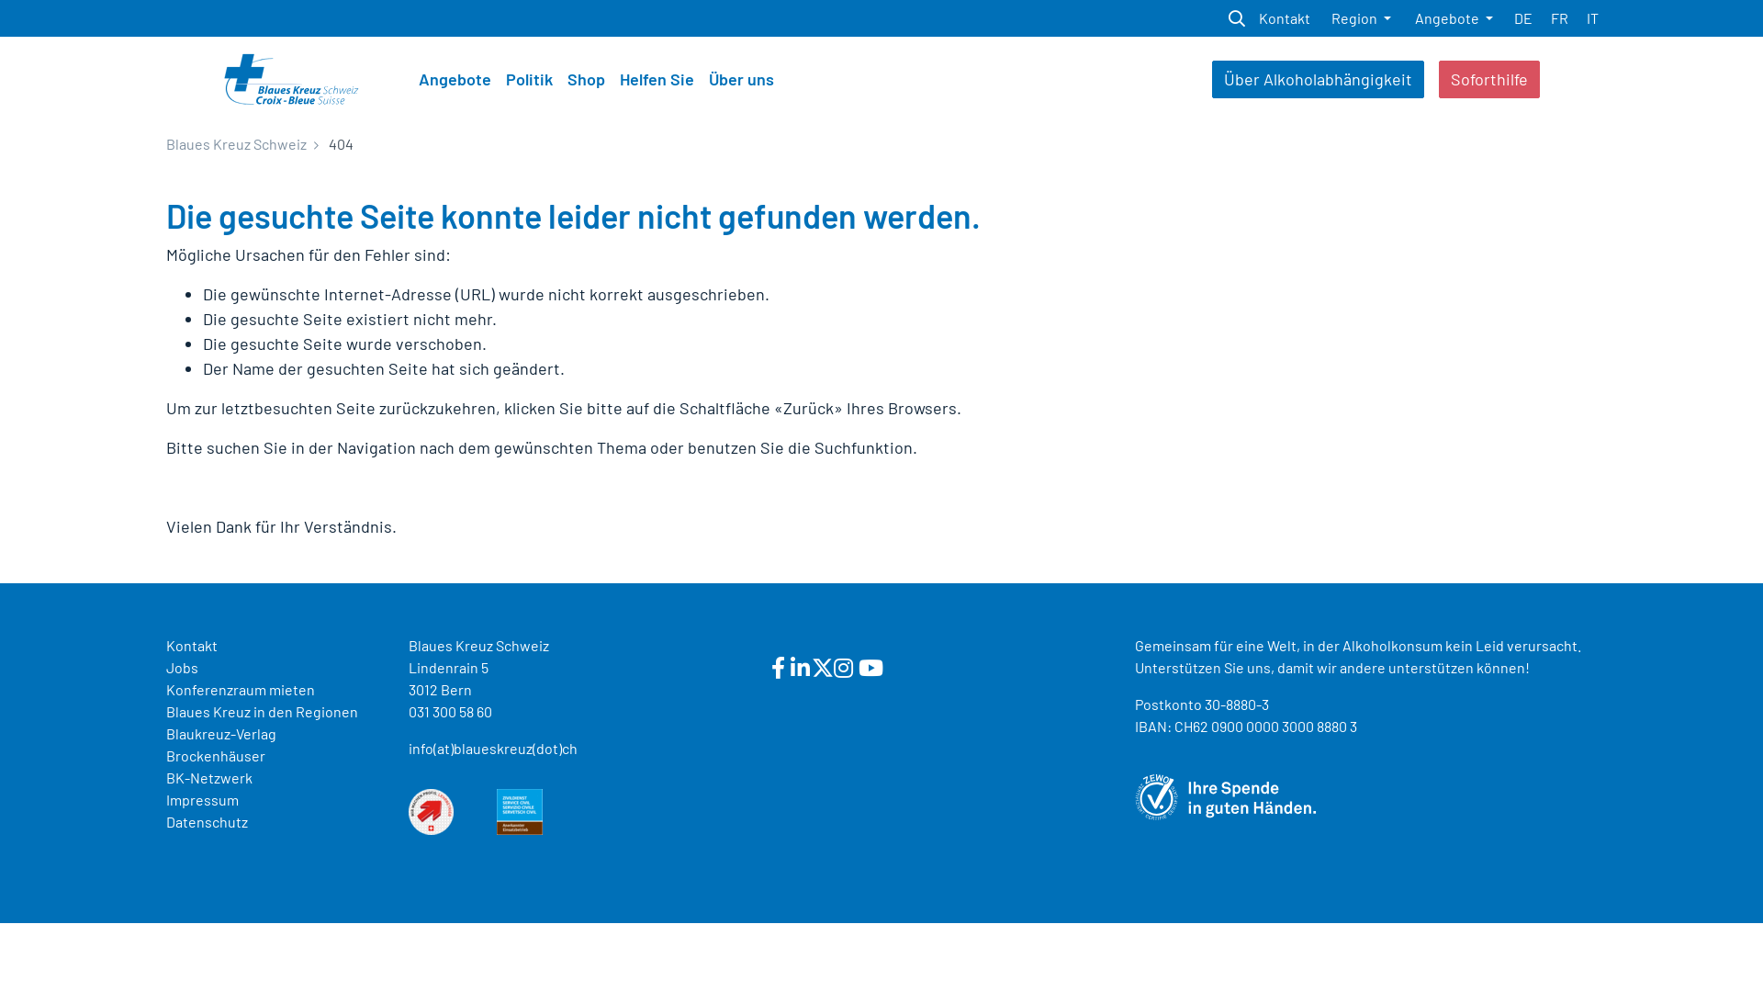 The width and height of the screenshot is (1763, 992). I want to click on Blaues Kreuz Schweiz, so click(237, 143).